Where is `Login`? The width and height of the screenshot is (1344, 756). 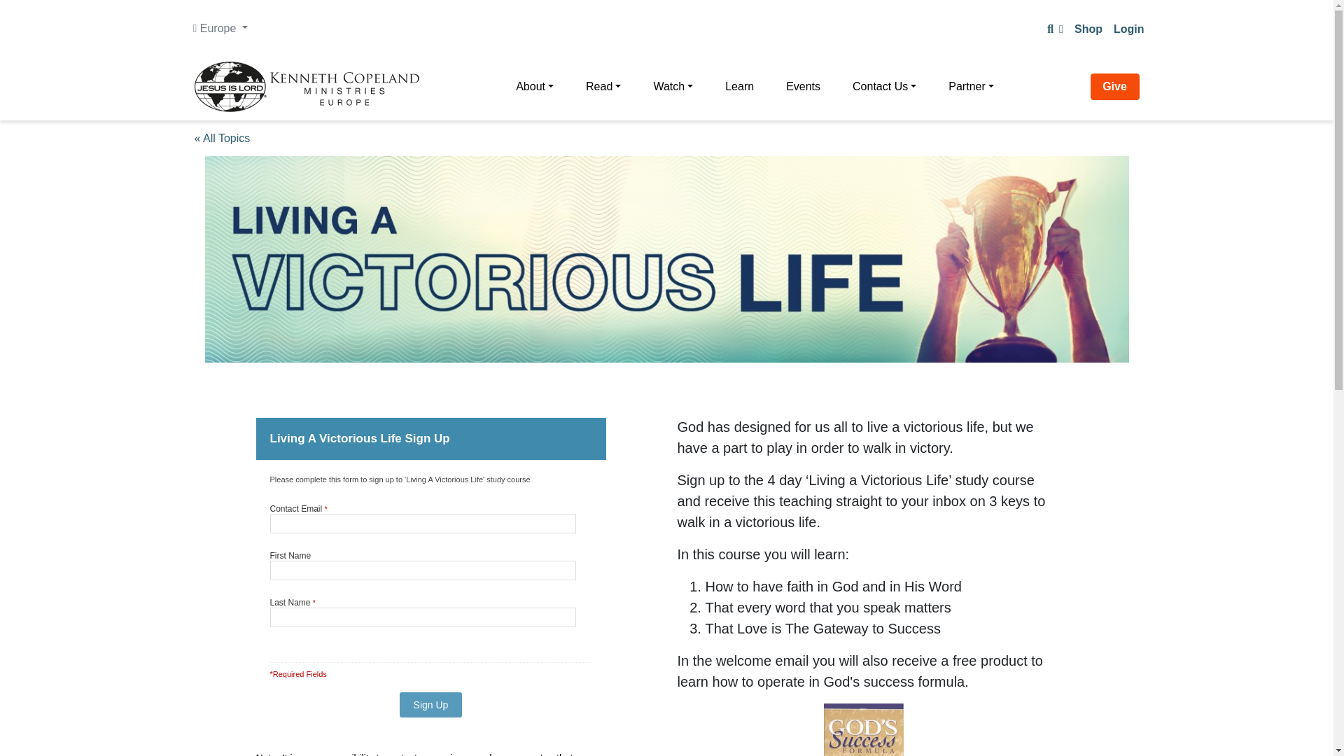
Login is located at coordinates (1128, 29).